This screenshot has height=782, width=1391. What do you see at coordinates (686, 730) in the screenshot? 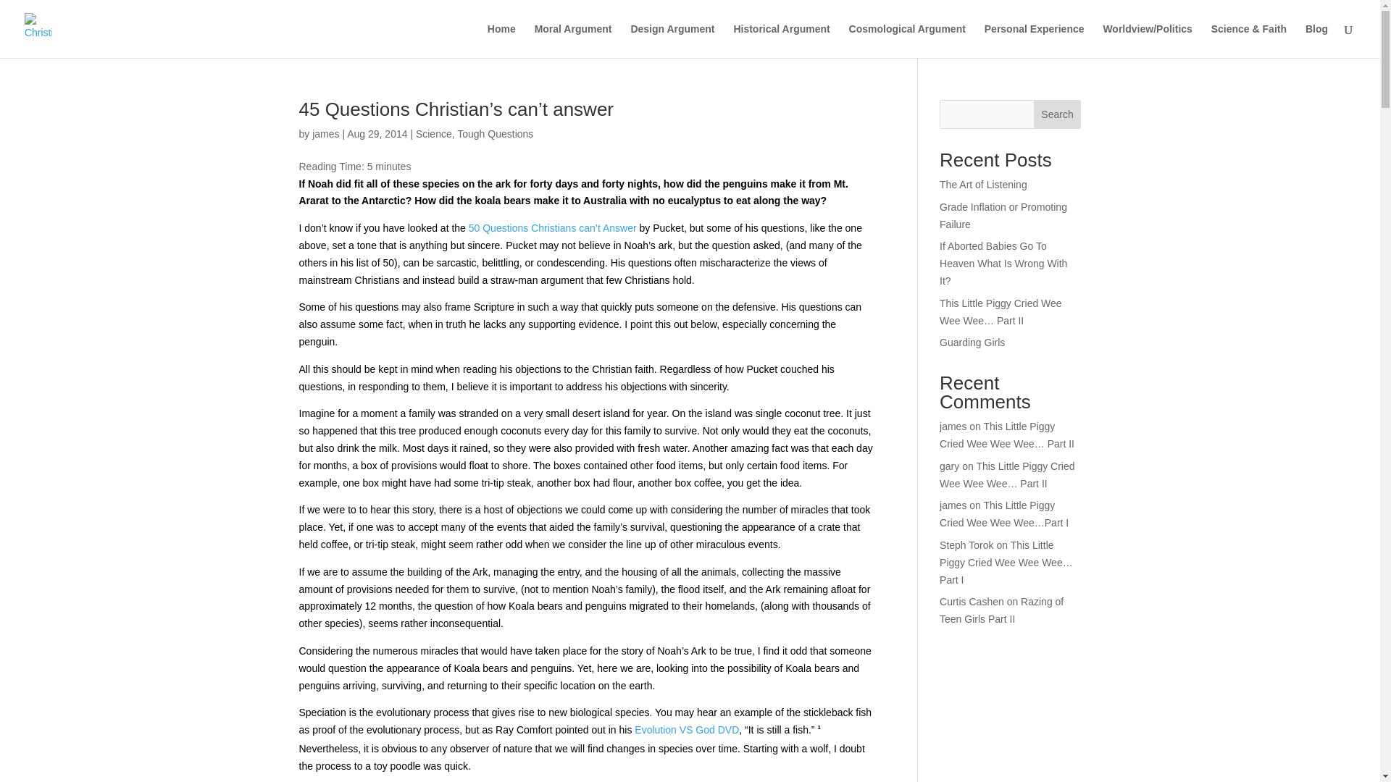
I see `Evolution VS God DVD` at bounding box center [686, 730].